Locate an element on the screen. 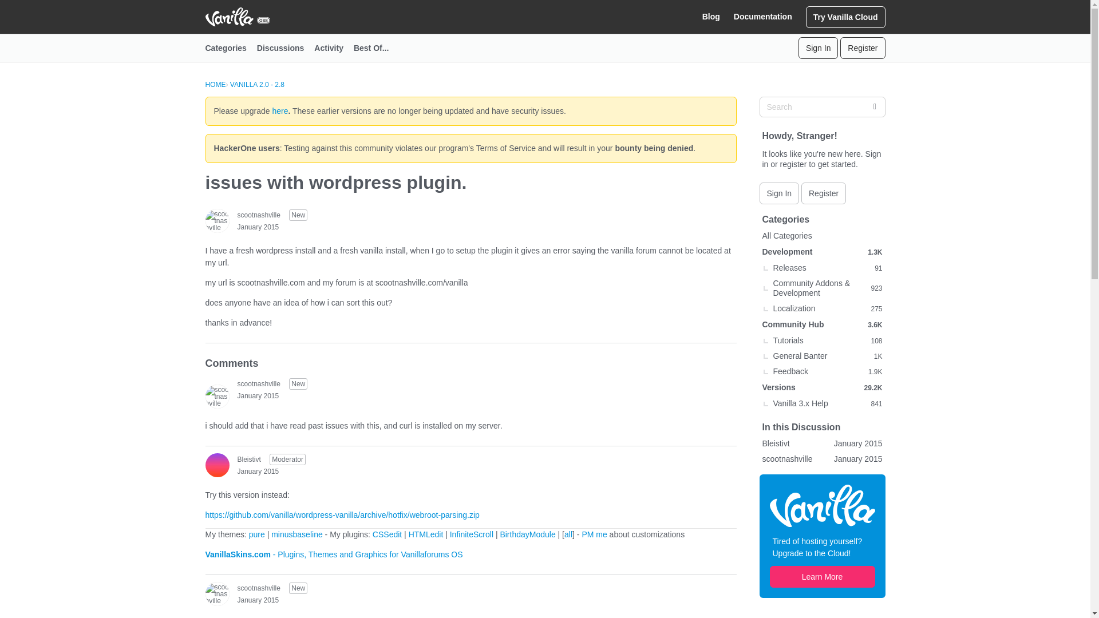 The width and height of the screenshot is (1099, 618). scootnashville is located at coordinates (259, 215).